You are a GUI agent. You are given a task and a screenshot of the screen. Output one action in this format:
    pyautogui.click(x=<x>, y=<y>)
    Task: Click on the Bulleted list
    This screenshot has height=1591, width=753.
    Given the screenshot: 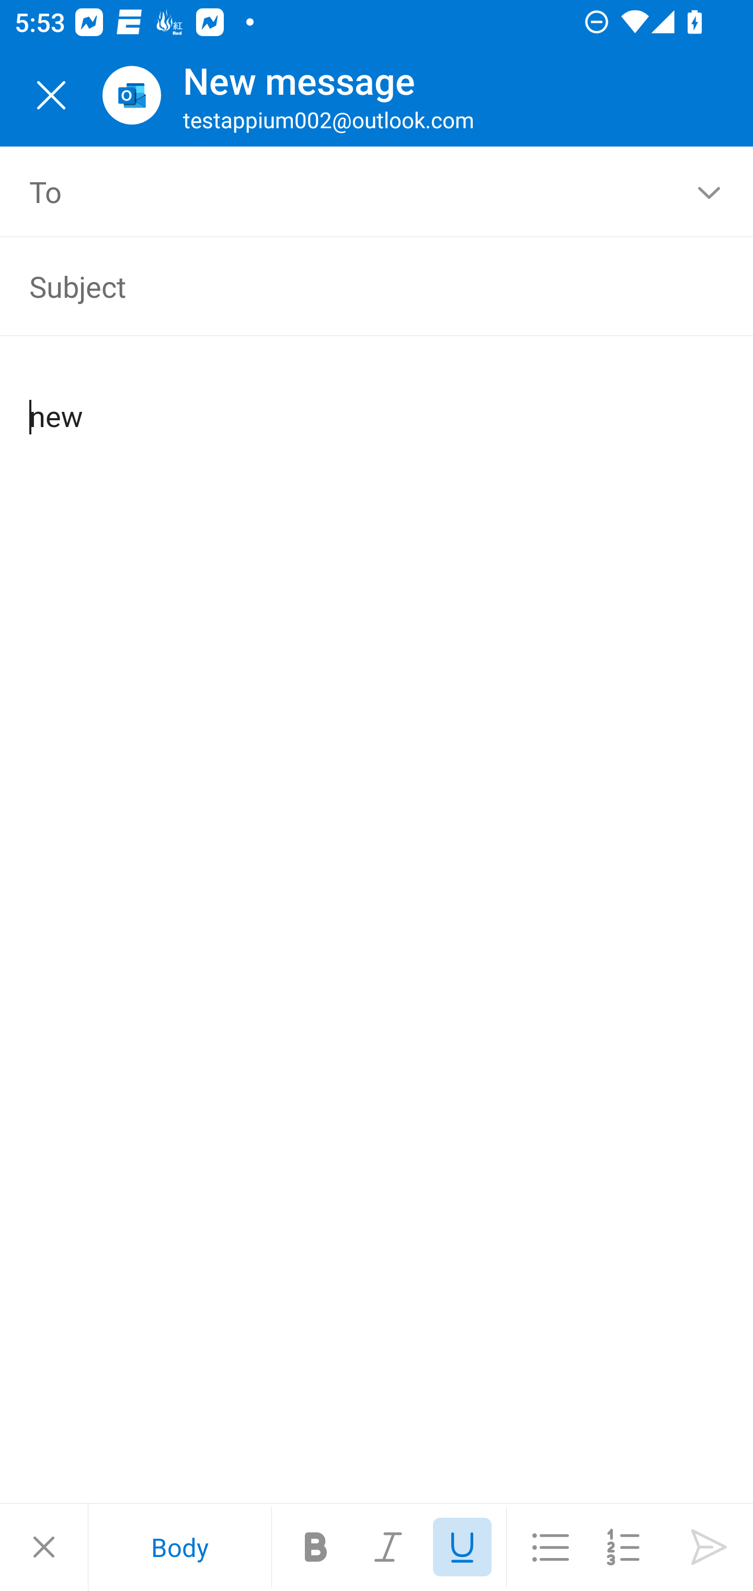 What is the action you would take?
    pyautogui.click(x=550, y=1547)
    